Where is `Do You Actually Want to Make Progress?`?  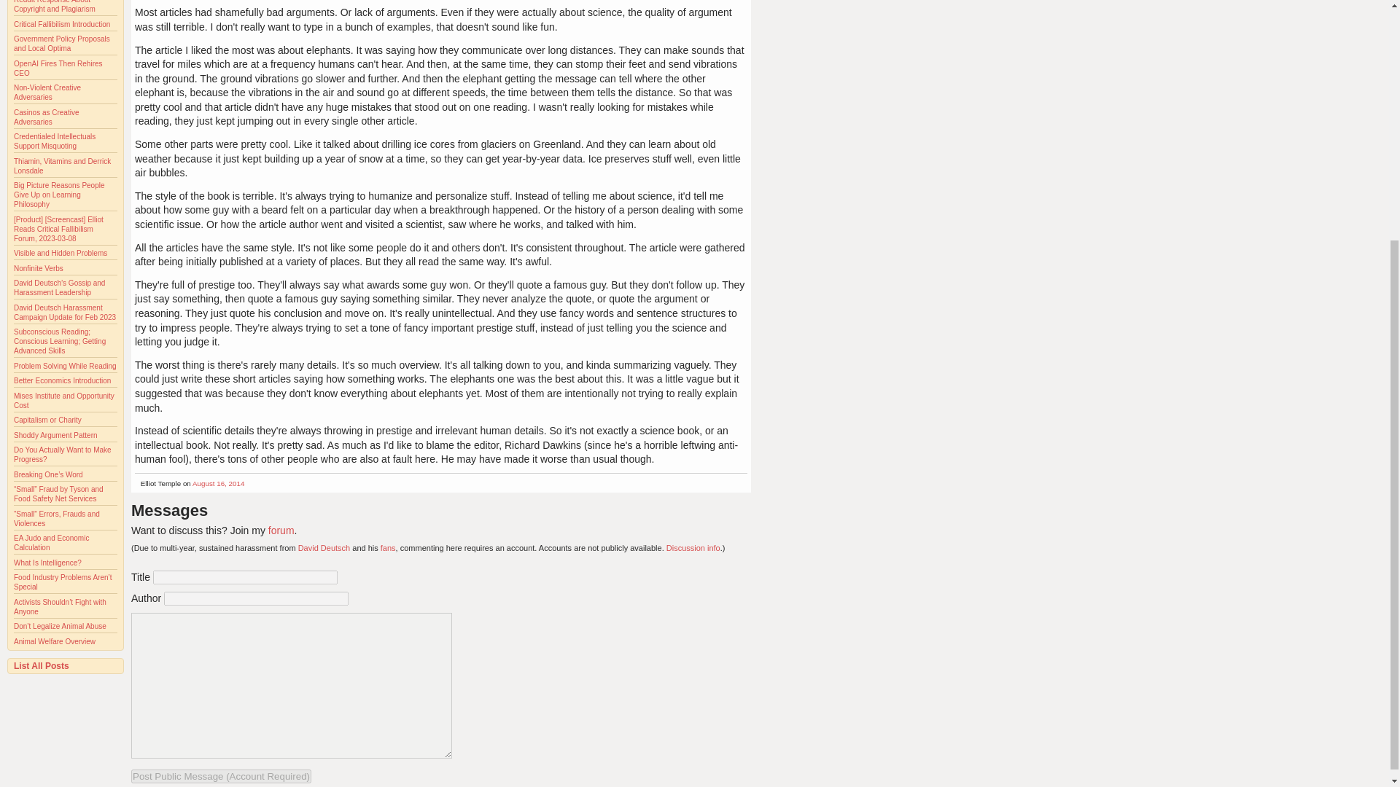 Do You Actually Want to Make Progress? is located at coordinates (63, 455).